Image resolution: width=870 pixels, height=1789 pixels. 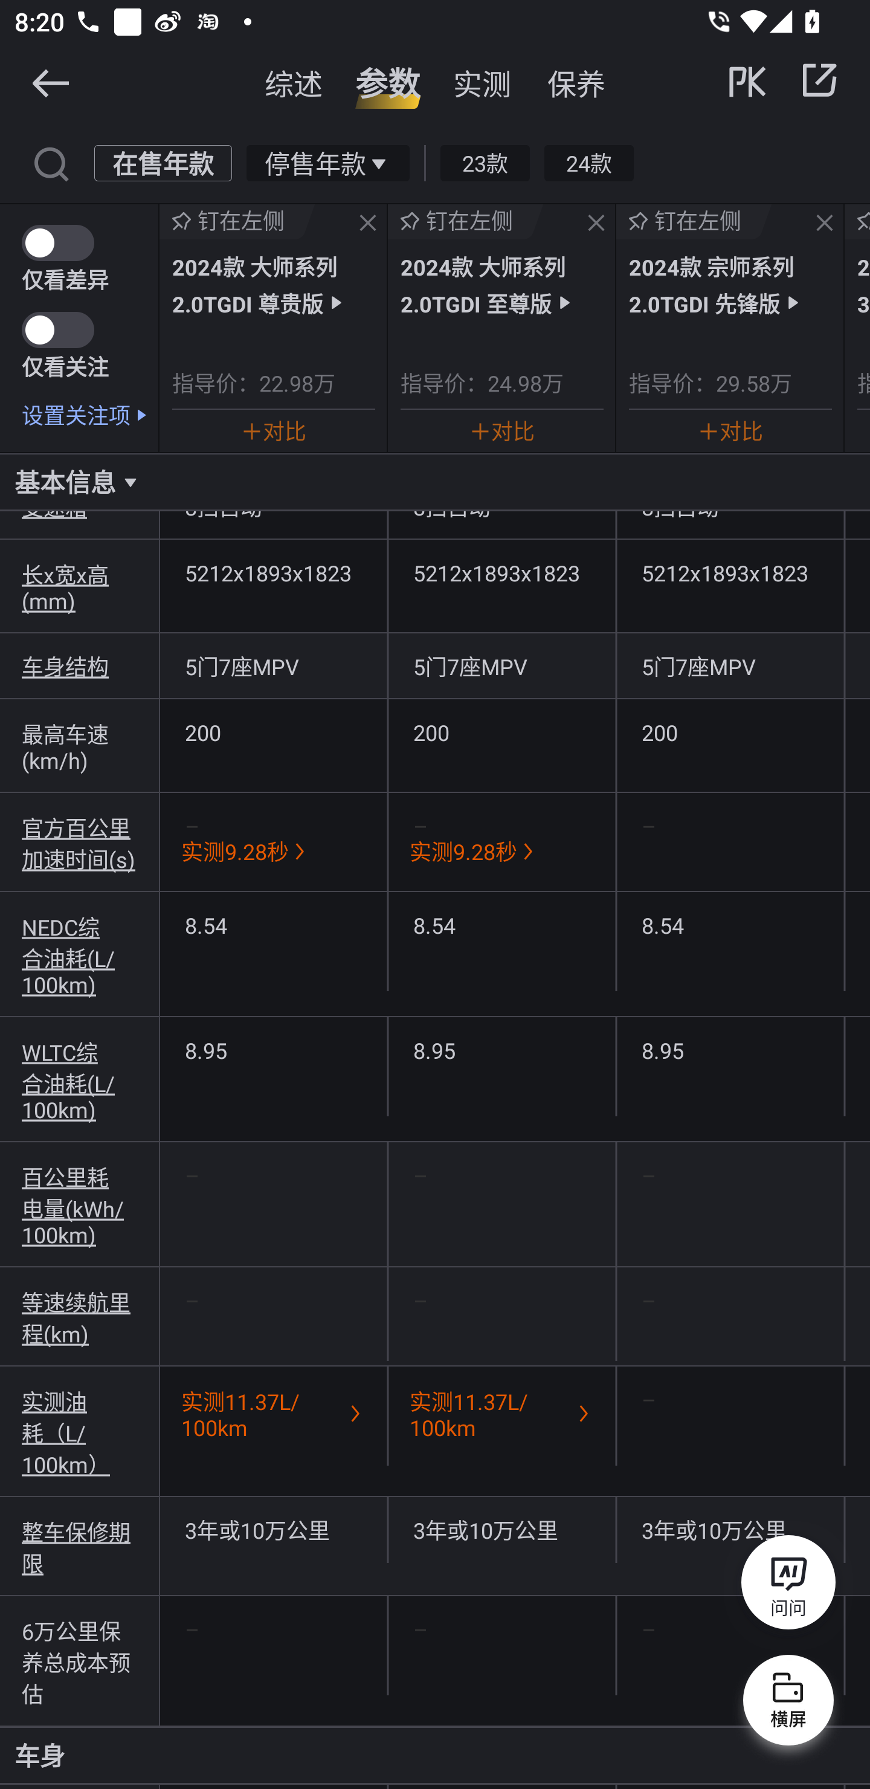 What do you see at coordinates (501, 1413) in the screenshot?
I see `实测11.37L/100km ` at bounding box center [501, 1413].